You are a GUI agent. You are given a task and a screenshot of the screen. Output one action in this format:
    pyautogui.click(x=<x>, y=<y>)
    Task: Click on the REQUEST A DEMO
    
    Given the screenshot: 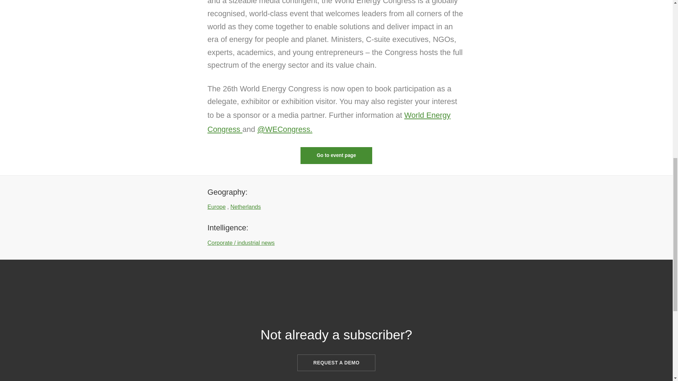 What is the action you would take?
    pyautogui.click(x=336, y=363)
    